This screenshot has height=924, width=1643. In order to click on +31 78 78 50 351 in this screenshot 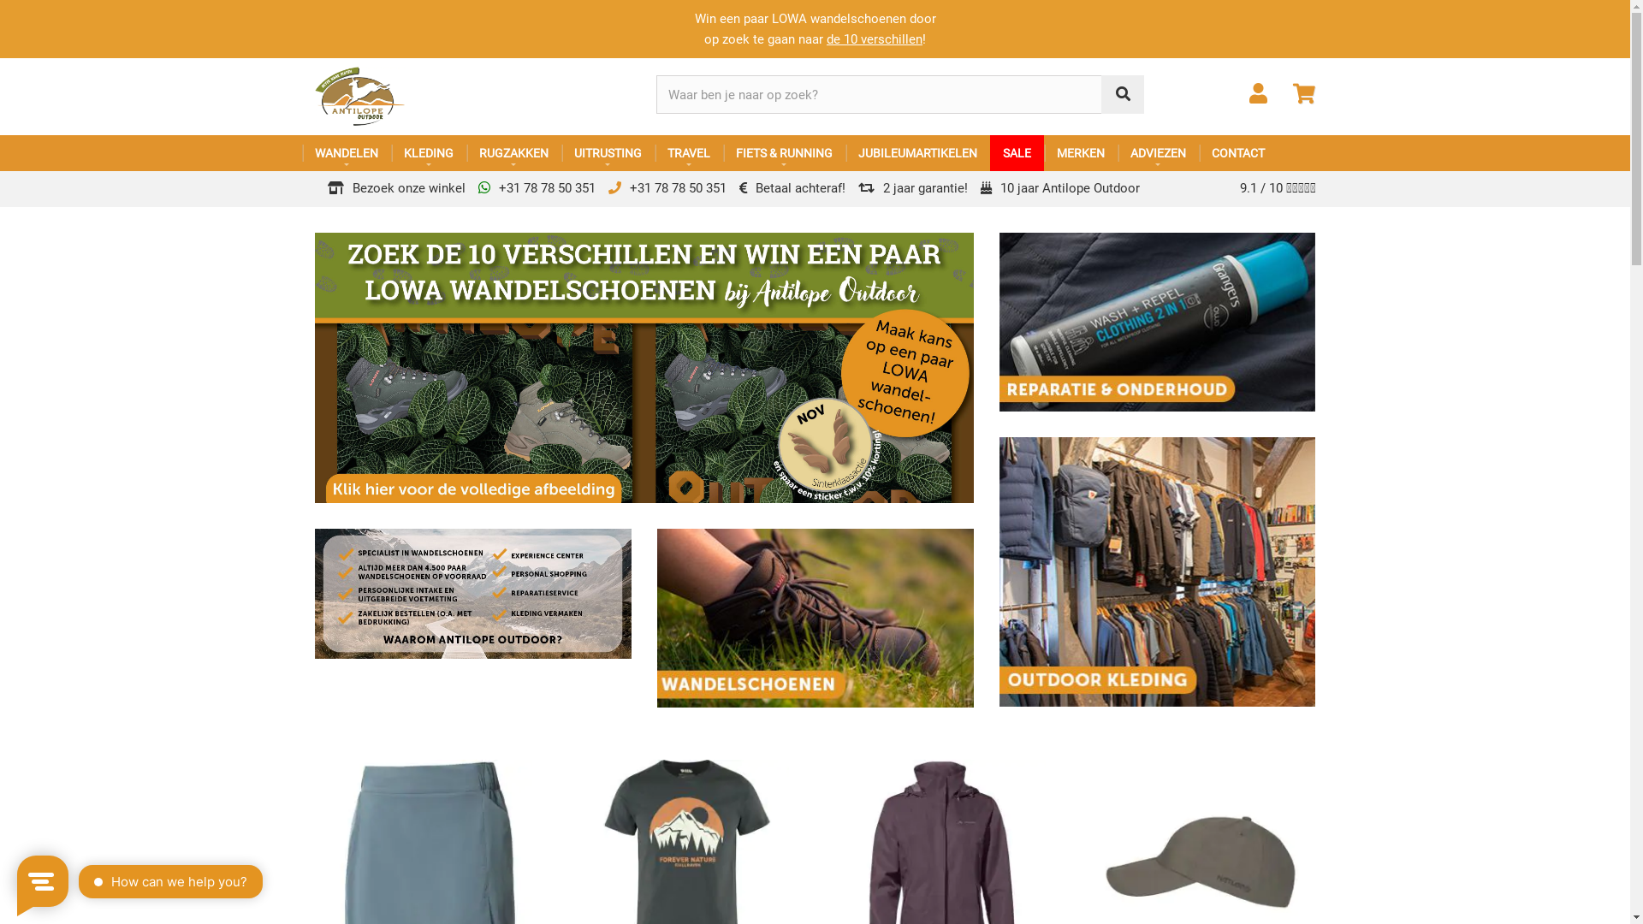, I will do `click(667, 188)`.